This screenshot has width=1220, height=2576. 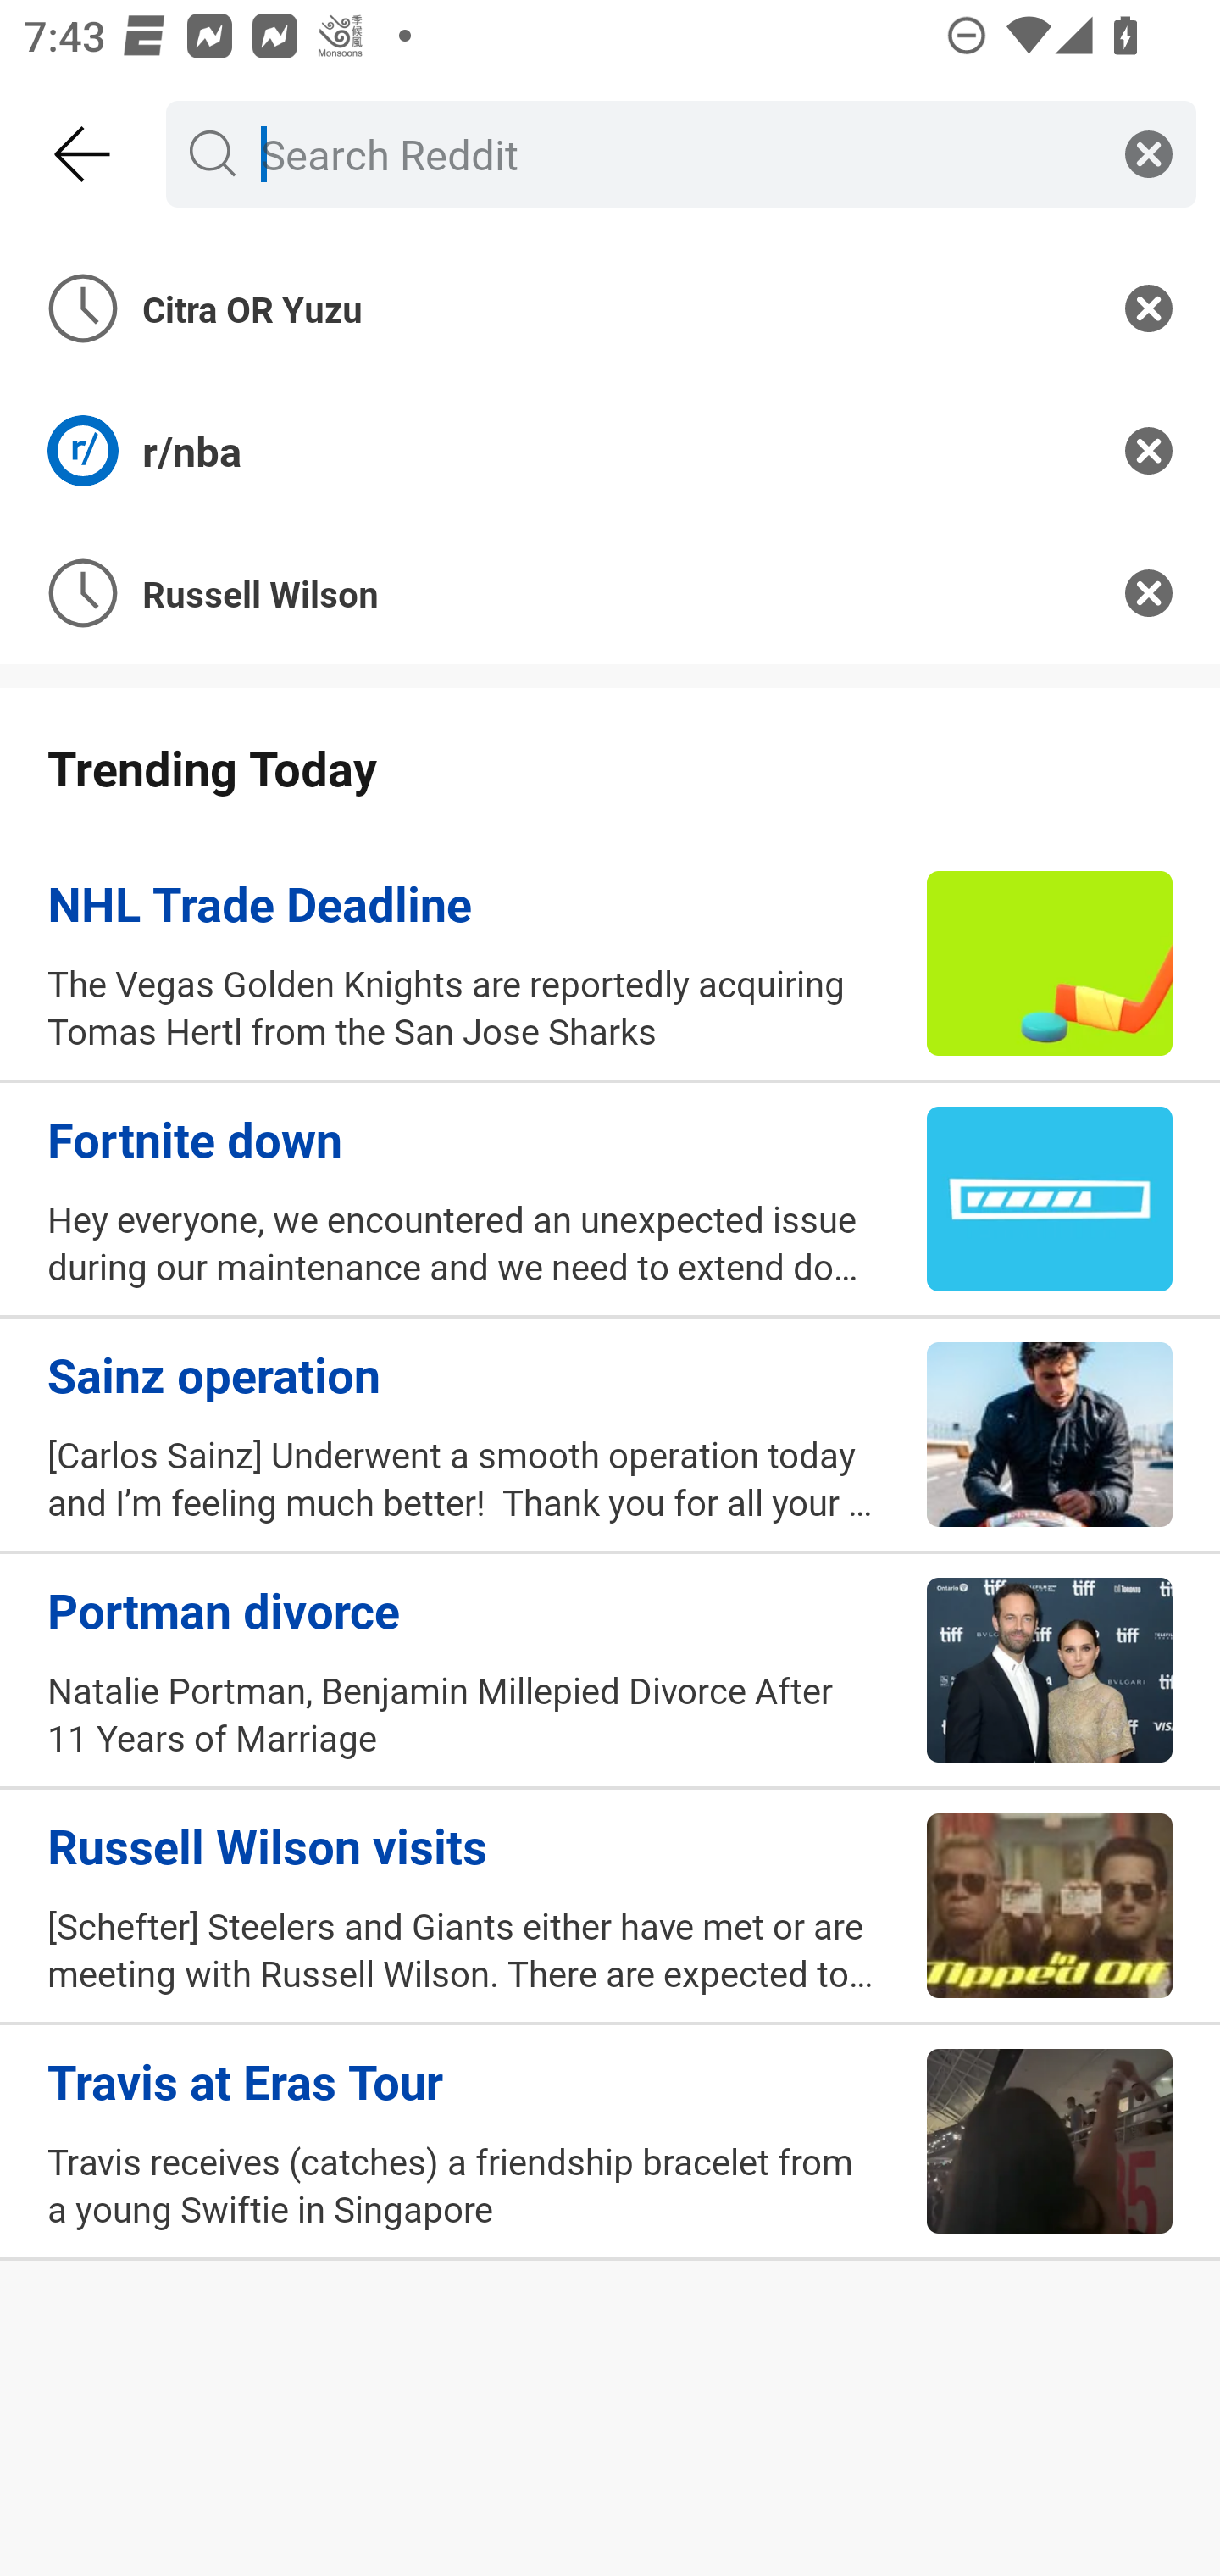 I want to click on Back, so click(x=83, y=154).